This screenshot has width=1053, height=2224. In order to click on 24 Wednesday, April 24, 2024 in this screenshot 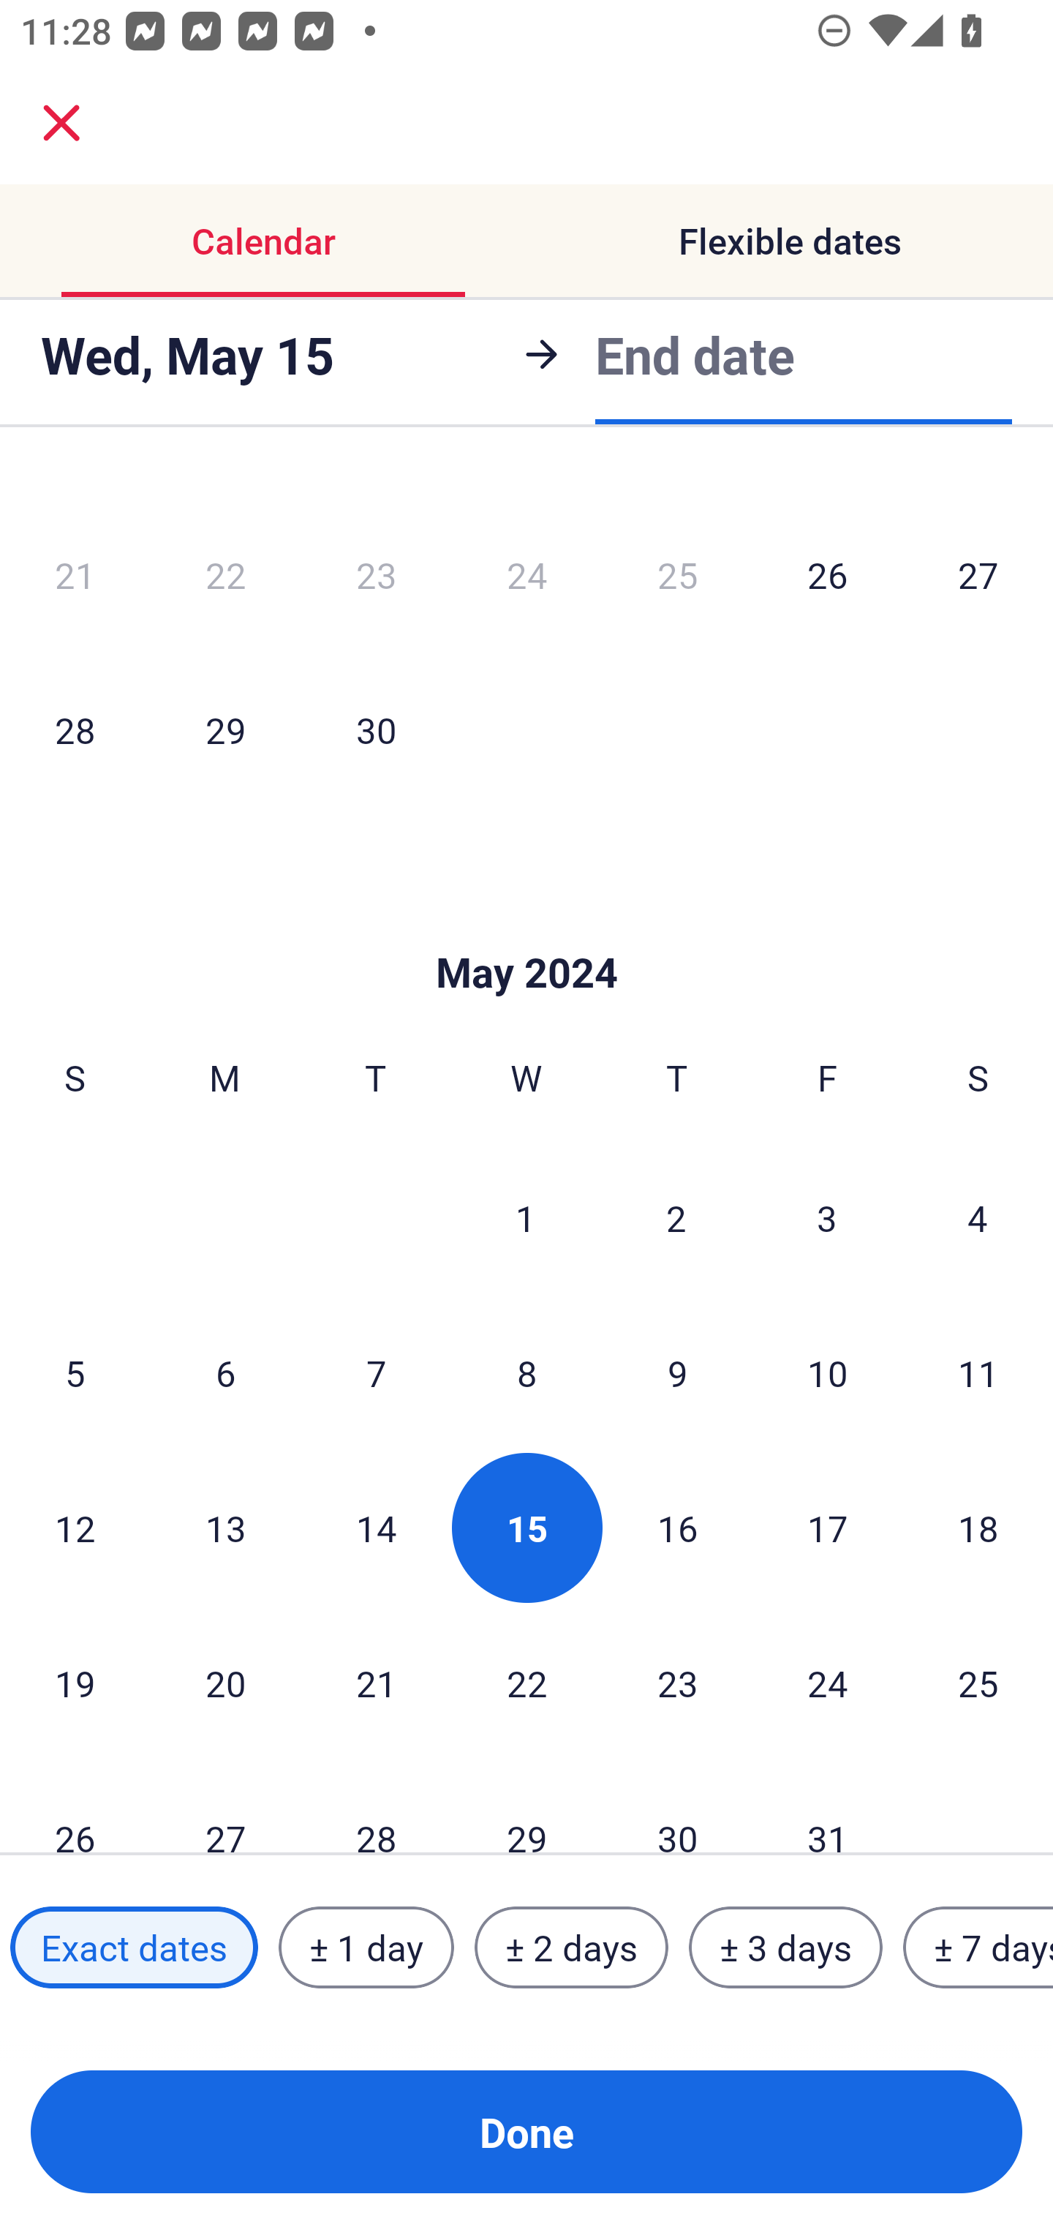, I will do `click(526, 575)`.